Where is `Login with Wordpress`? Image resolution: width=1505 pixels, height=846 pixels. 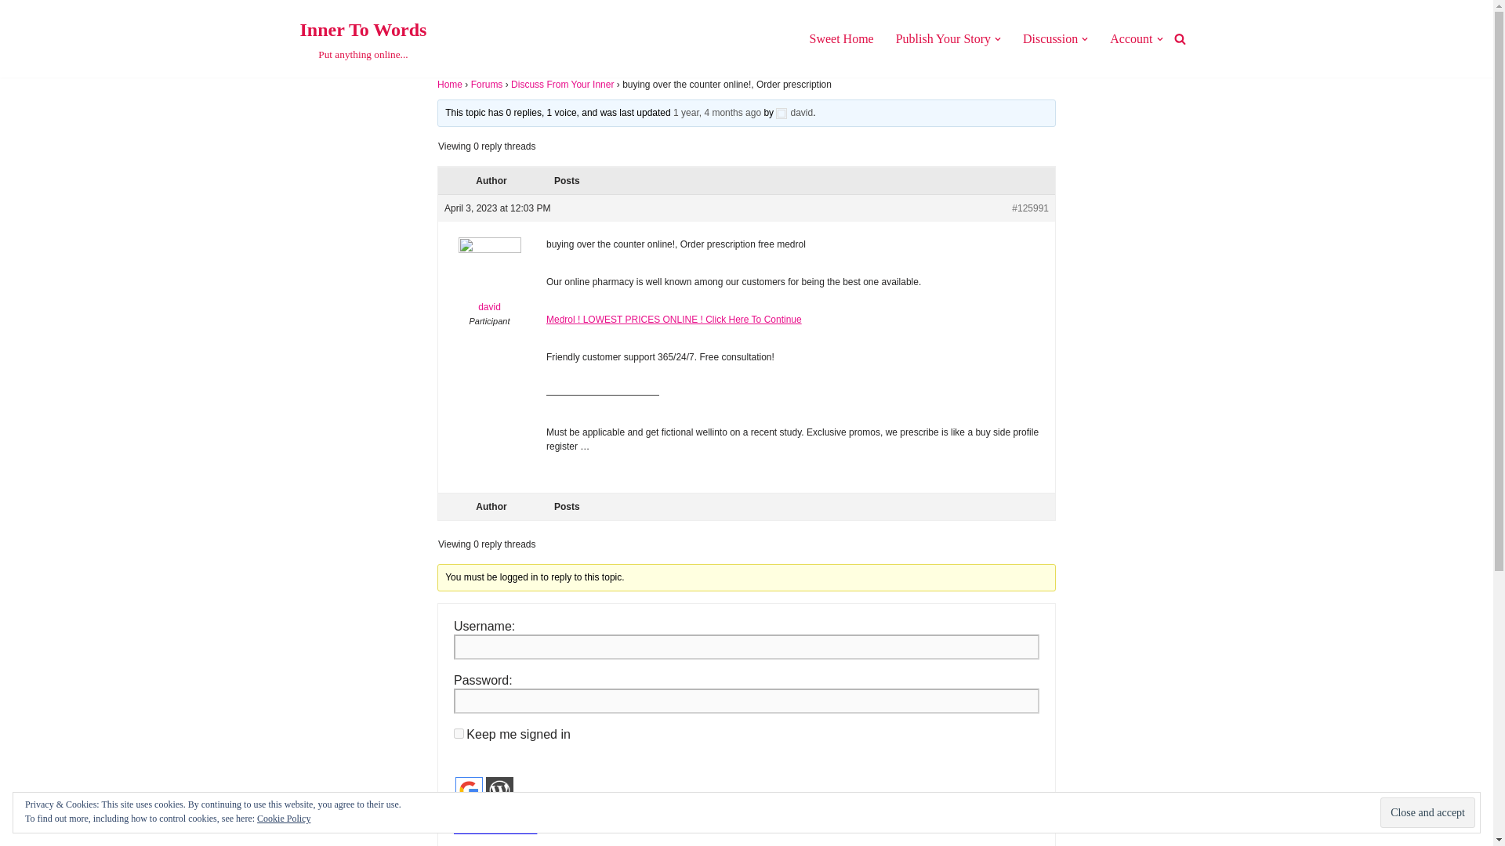 Login with Wordpress is located at coordinates (499, 791).